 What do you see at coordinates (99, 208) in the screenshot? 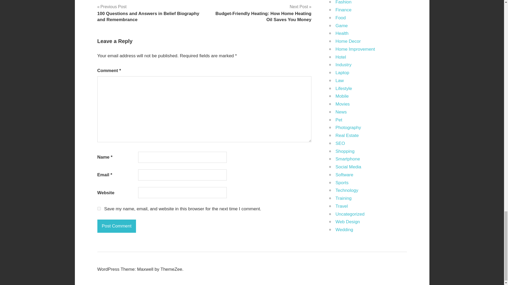
I see `yes` at bounding box center [99, 208].